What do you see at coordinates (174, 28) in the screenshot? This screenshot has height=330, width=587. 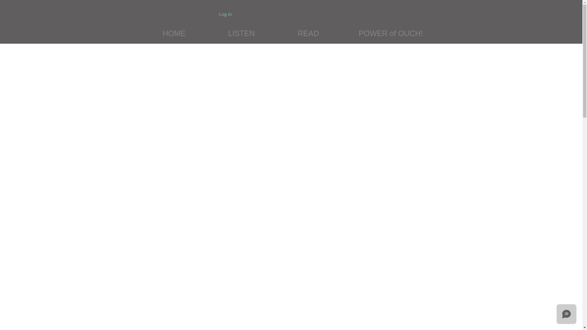 I see `HOME` at bounding box center [174, 28].